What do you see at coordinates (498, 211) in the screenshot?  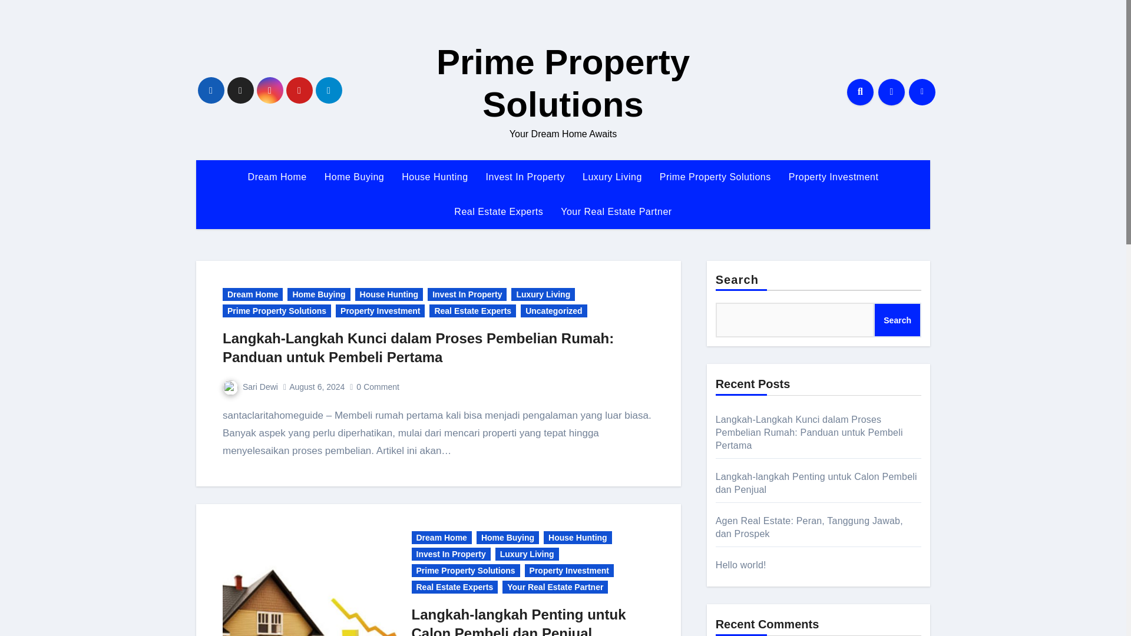 I see `Real Estate Experts` at bounding box center [498, 211].